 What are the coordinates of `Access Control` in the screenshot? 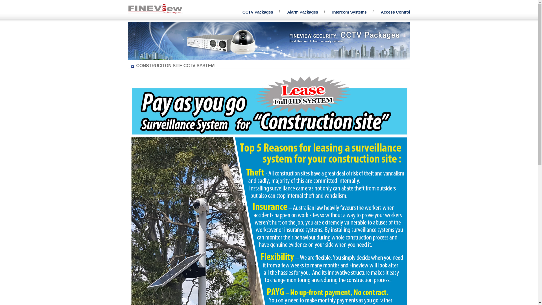 It's located at (395, 12).